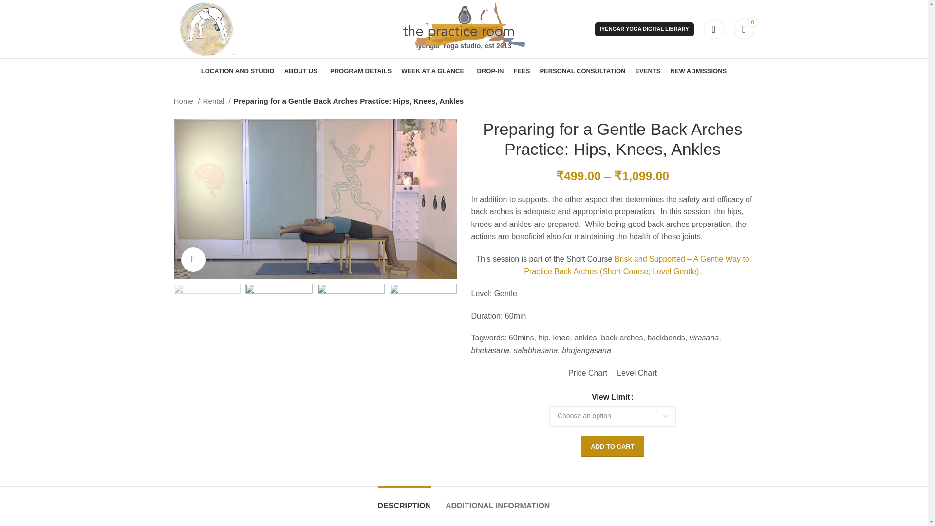 Image resolution: width=935 pixels, height=526 pixels. I want to click on Rental, so click(216, 101).